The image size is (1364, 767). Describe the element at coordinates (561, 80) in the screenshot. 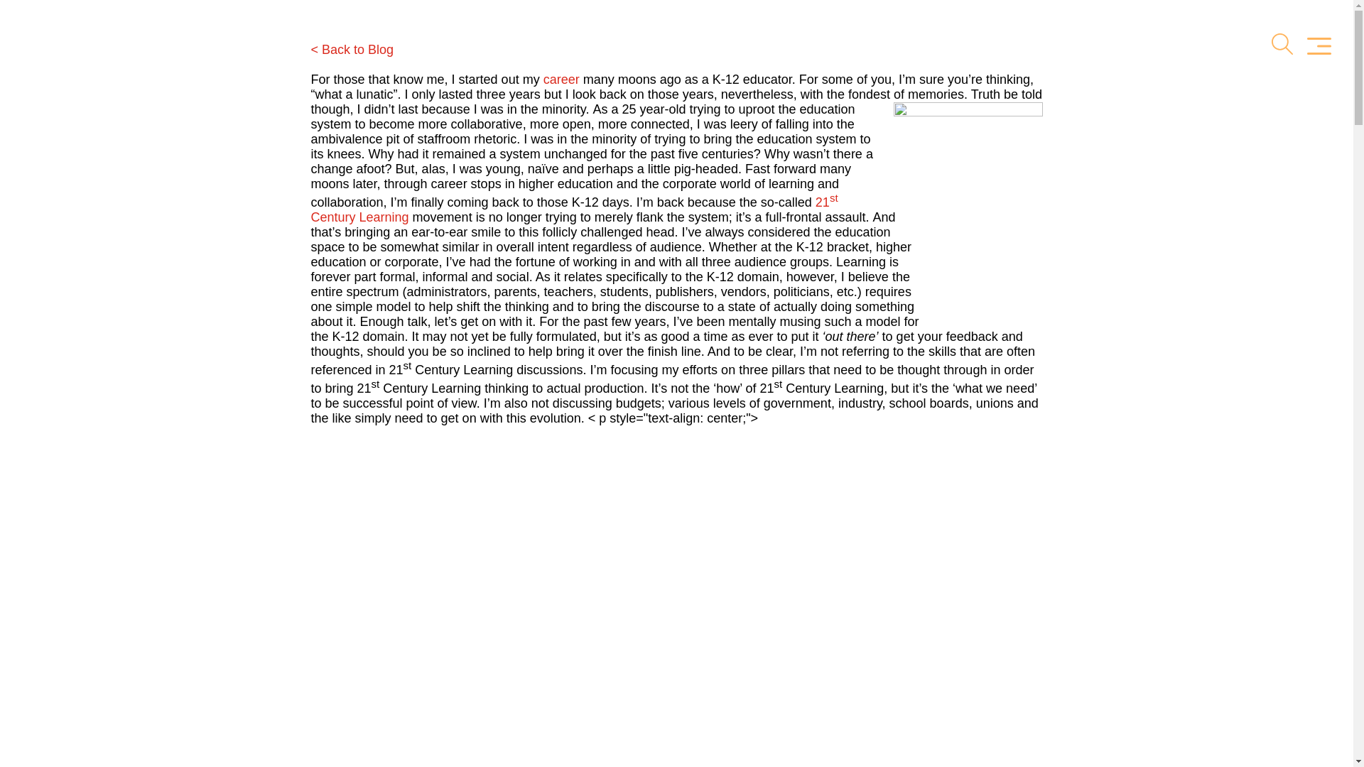

I see `career` at that location.